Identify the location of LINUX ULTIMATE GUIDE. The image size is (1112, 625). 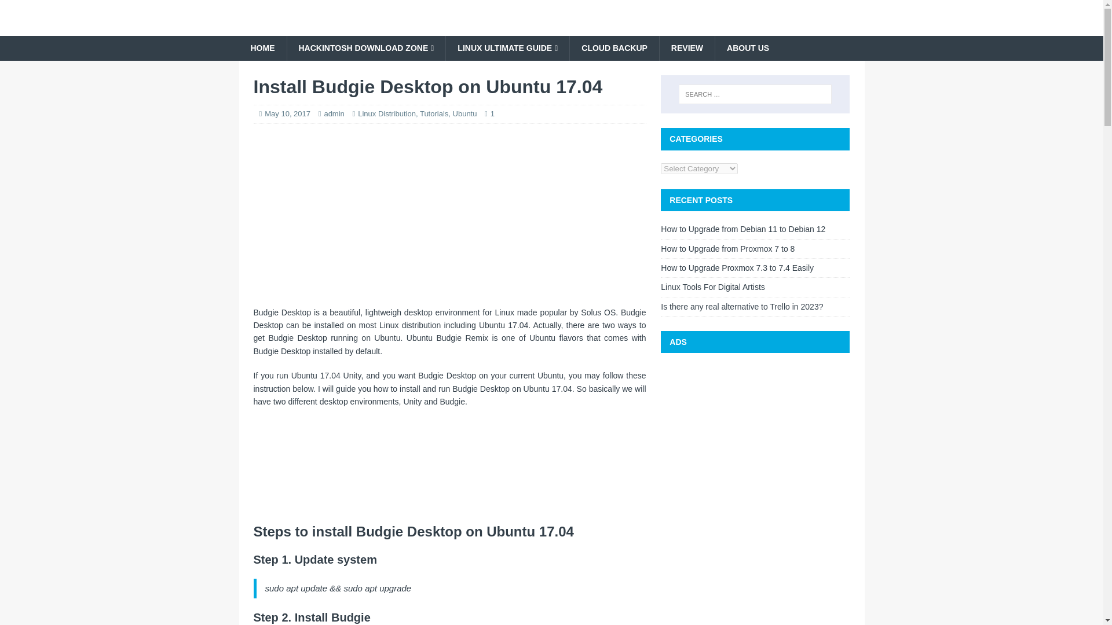
(507, 47).